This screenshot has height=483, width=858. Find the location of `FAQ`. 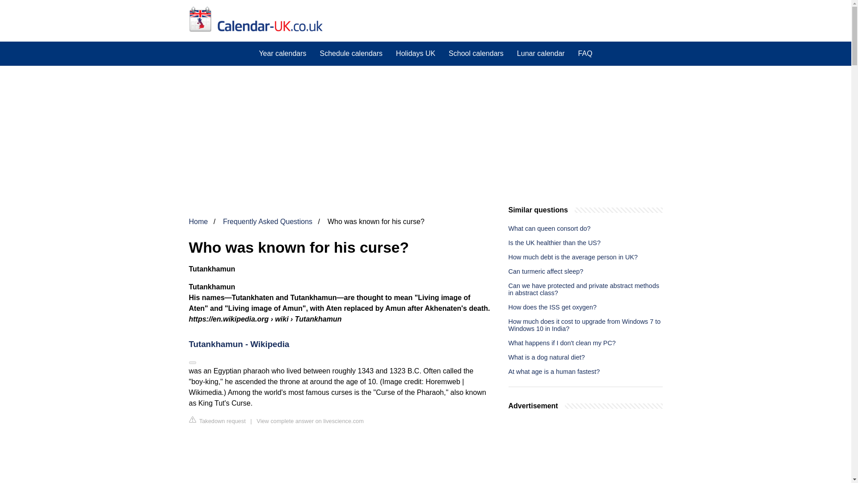

FAQ is located at coordinates (585, 53).